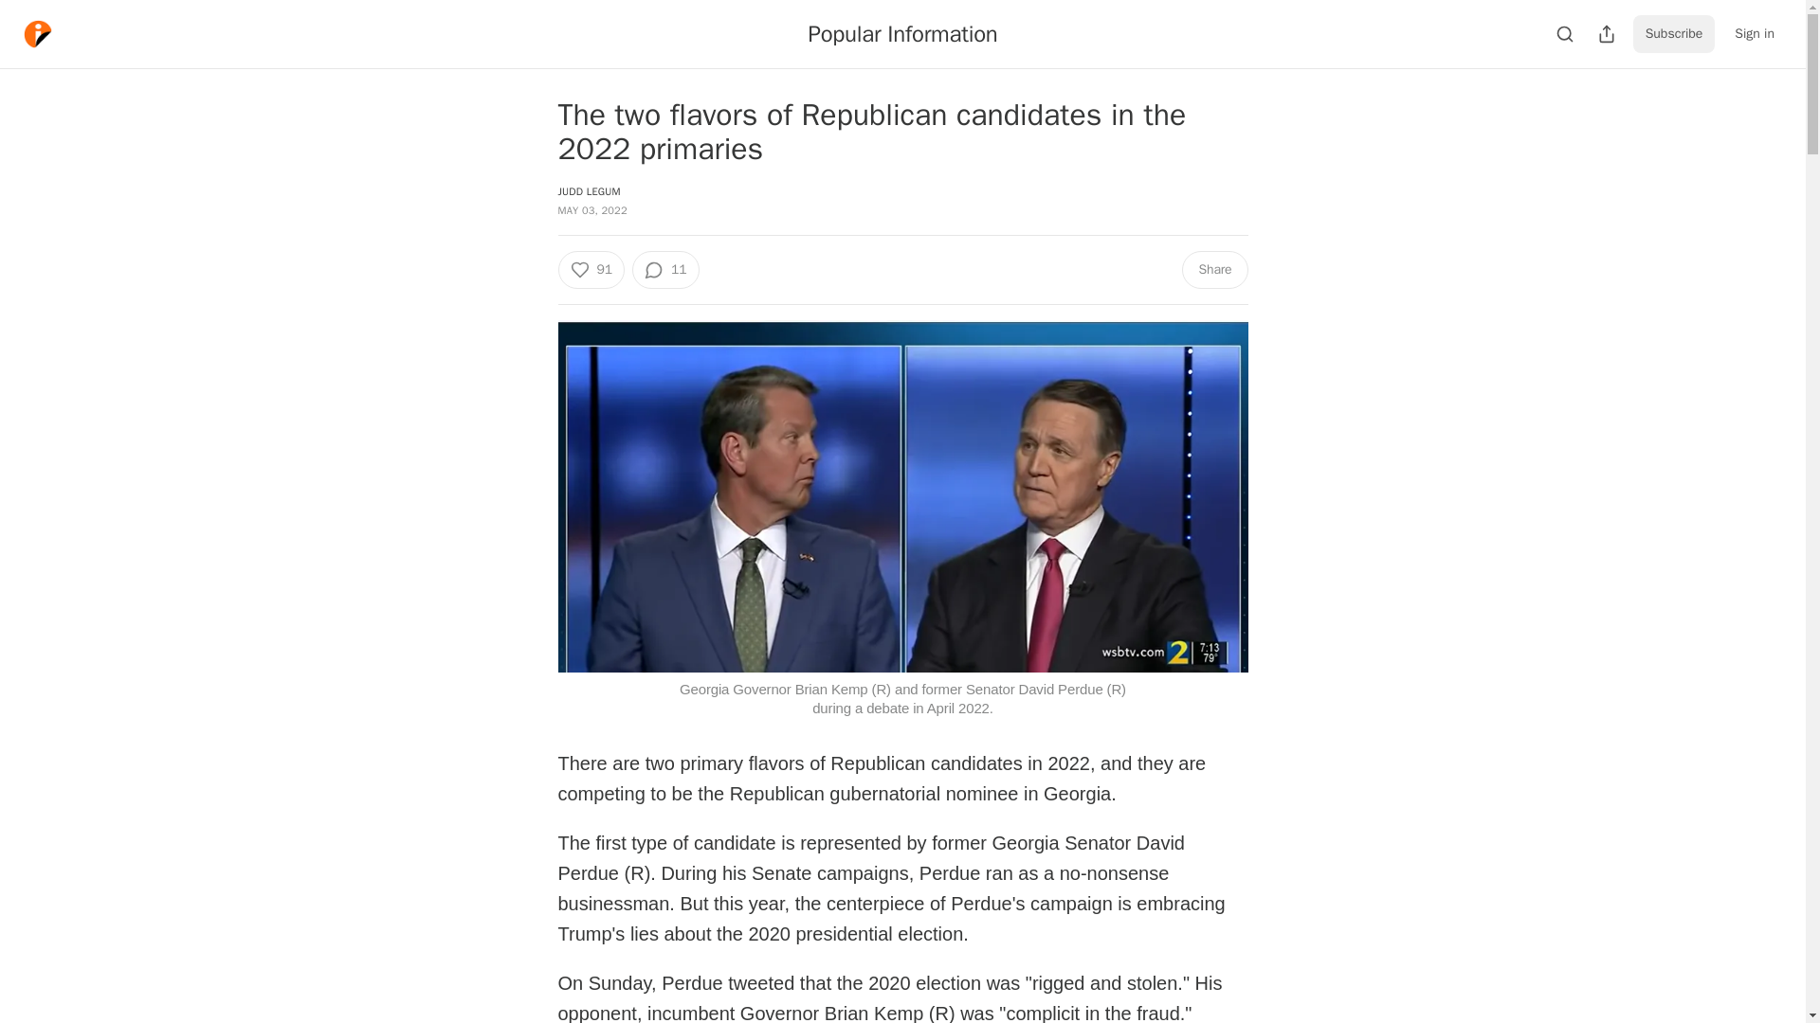 This screenshot has width=1820, height=1023. I want to click on Popular Information, so click(902, 33).